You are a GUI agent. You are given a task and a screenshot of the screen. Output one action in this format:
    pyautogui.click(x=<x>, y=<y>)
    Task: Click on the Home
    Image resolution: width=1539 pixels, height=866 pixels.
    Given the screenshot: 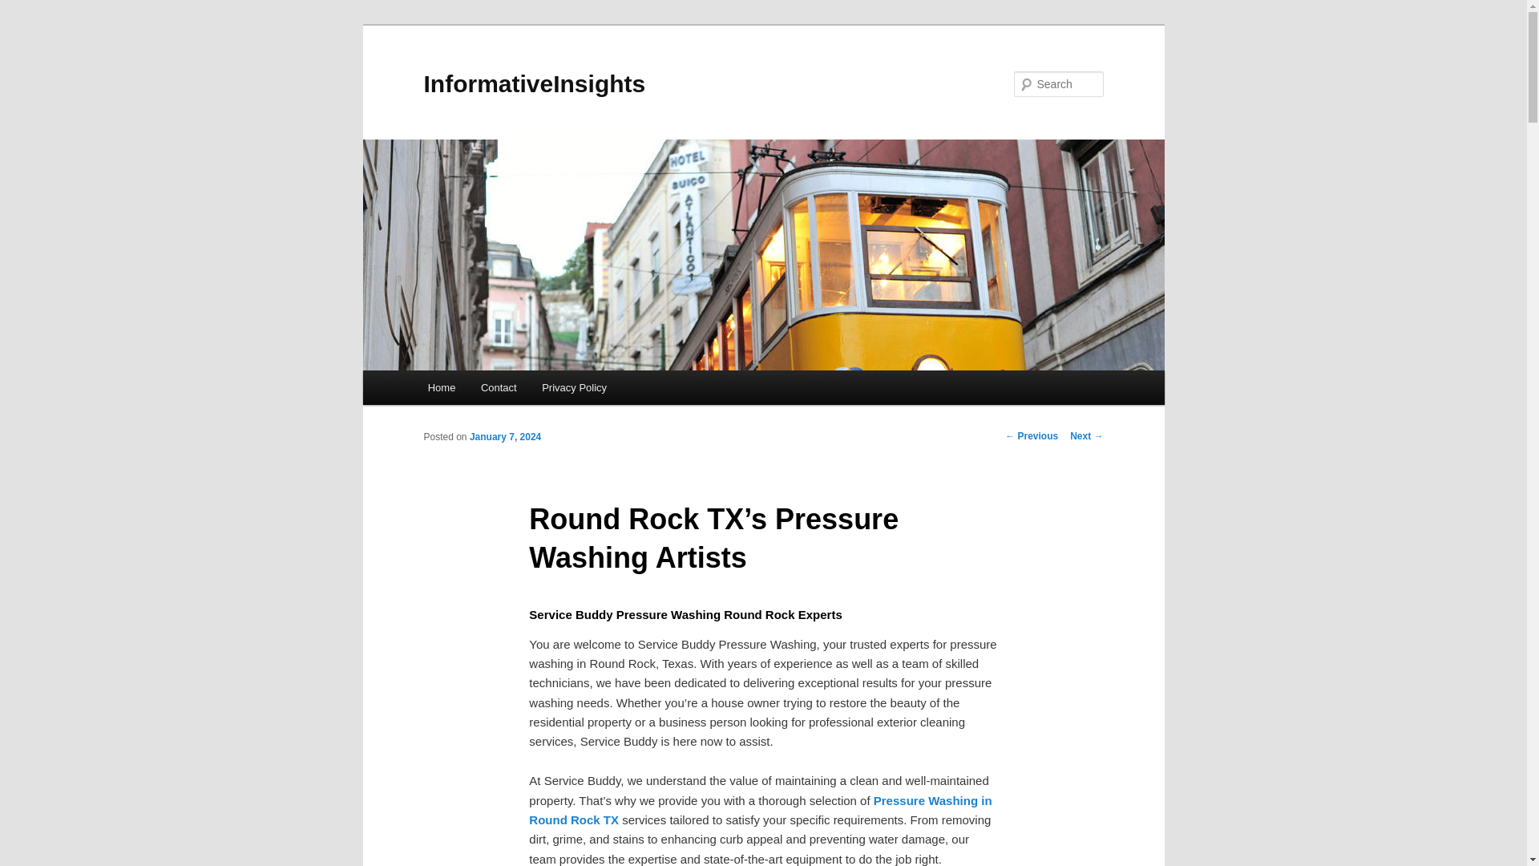 What is the action you would take?
    pyautogui.click(x=441, y=388)
    